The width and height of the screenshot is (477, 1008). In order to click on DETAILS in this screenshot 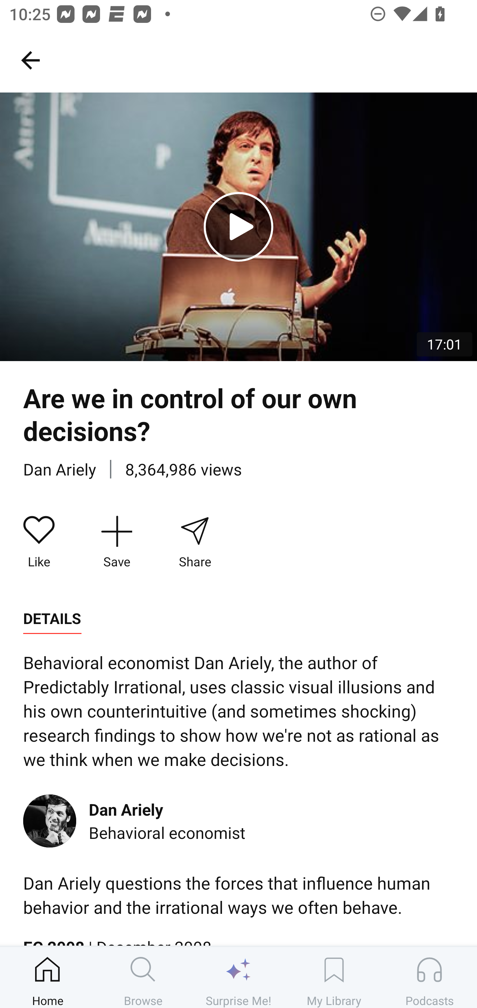, I will do `click(52, 619)`.